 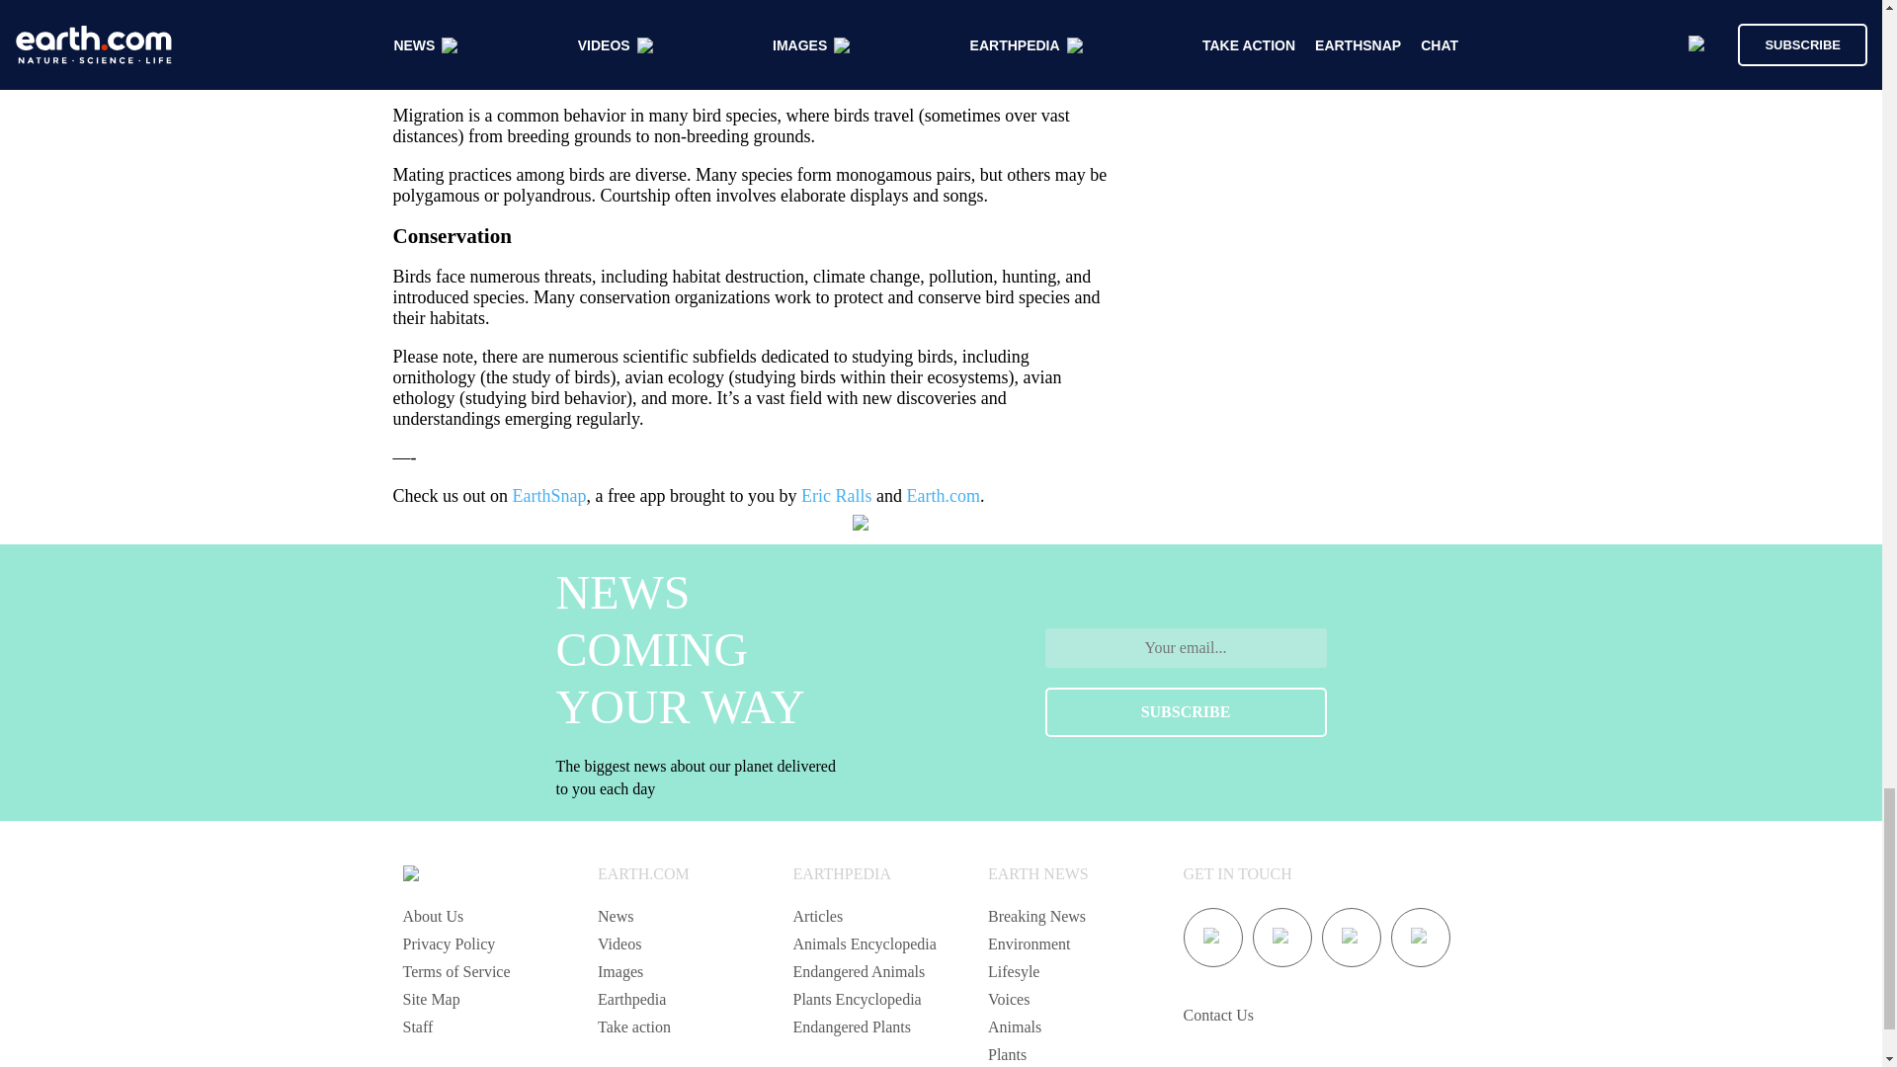 What do you see at coordinates (943, 496) in the screenshot?
I see `Earth.com` at bounding box center [943, 496].